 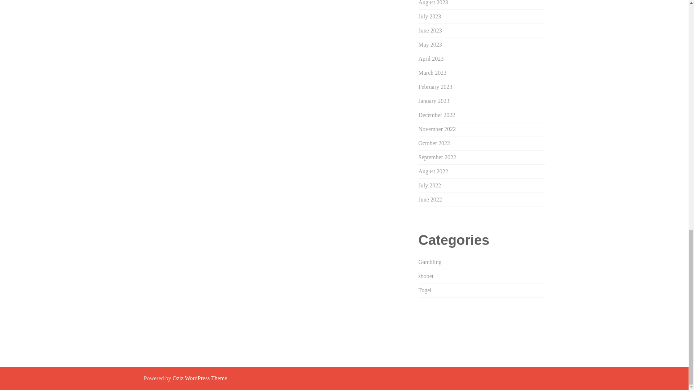 What do you see at coordinates (430, 16) in the screenshot?
I see `July 2023` at bounding box center [430, 16].